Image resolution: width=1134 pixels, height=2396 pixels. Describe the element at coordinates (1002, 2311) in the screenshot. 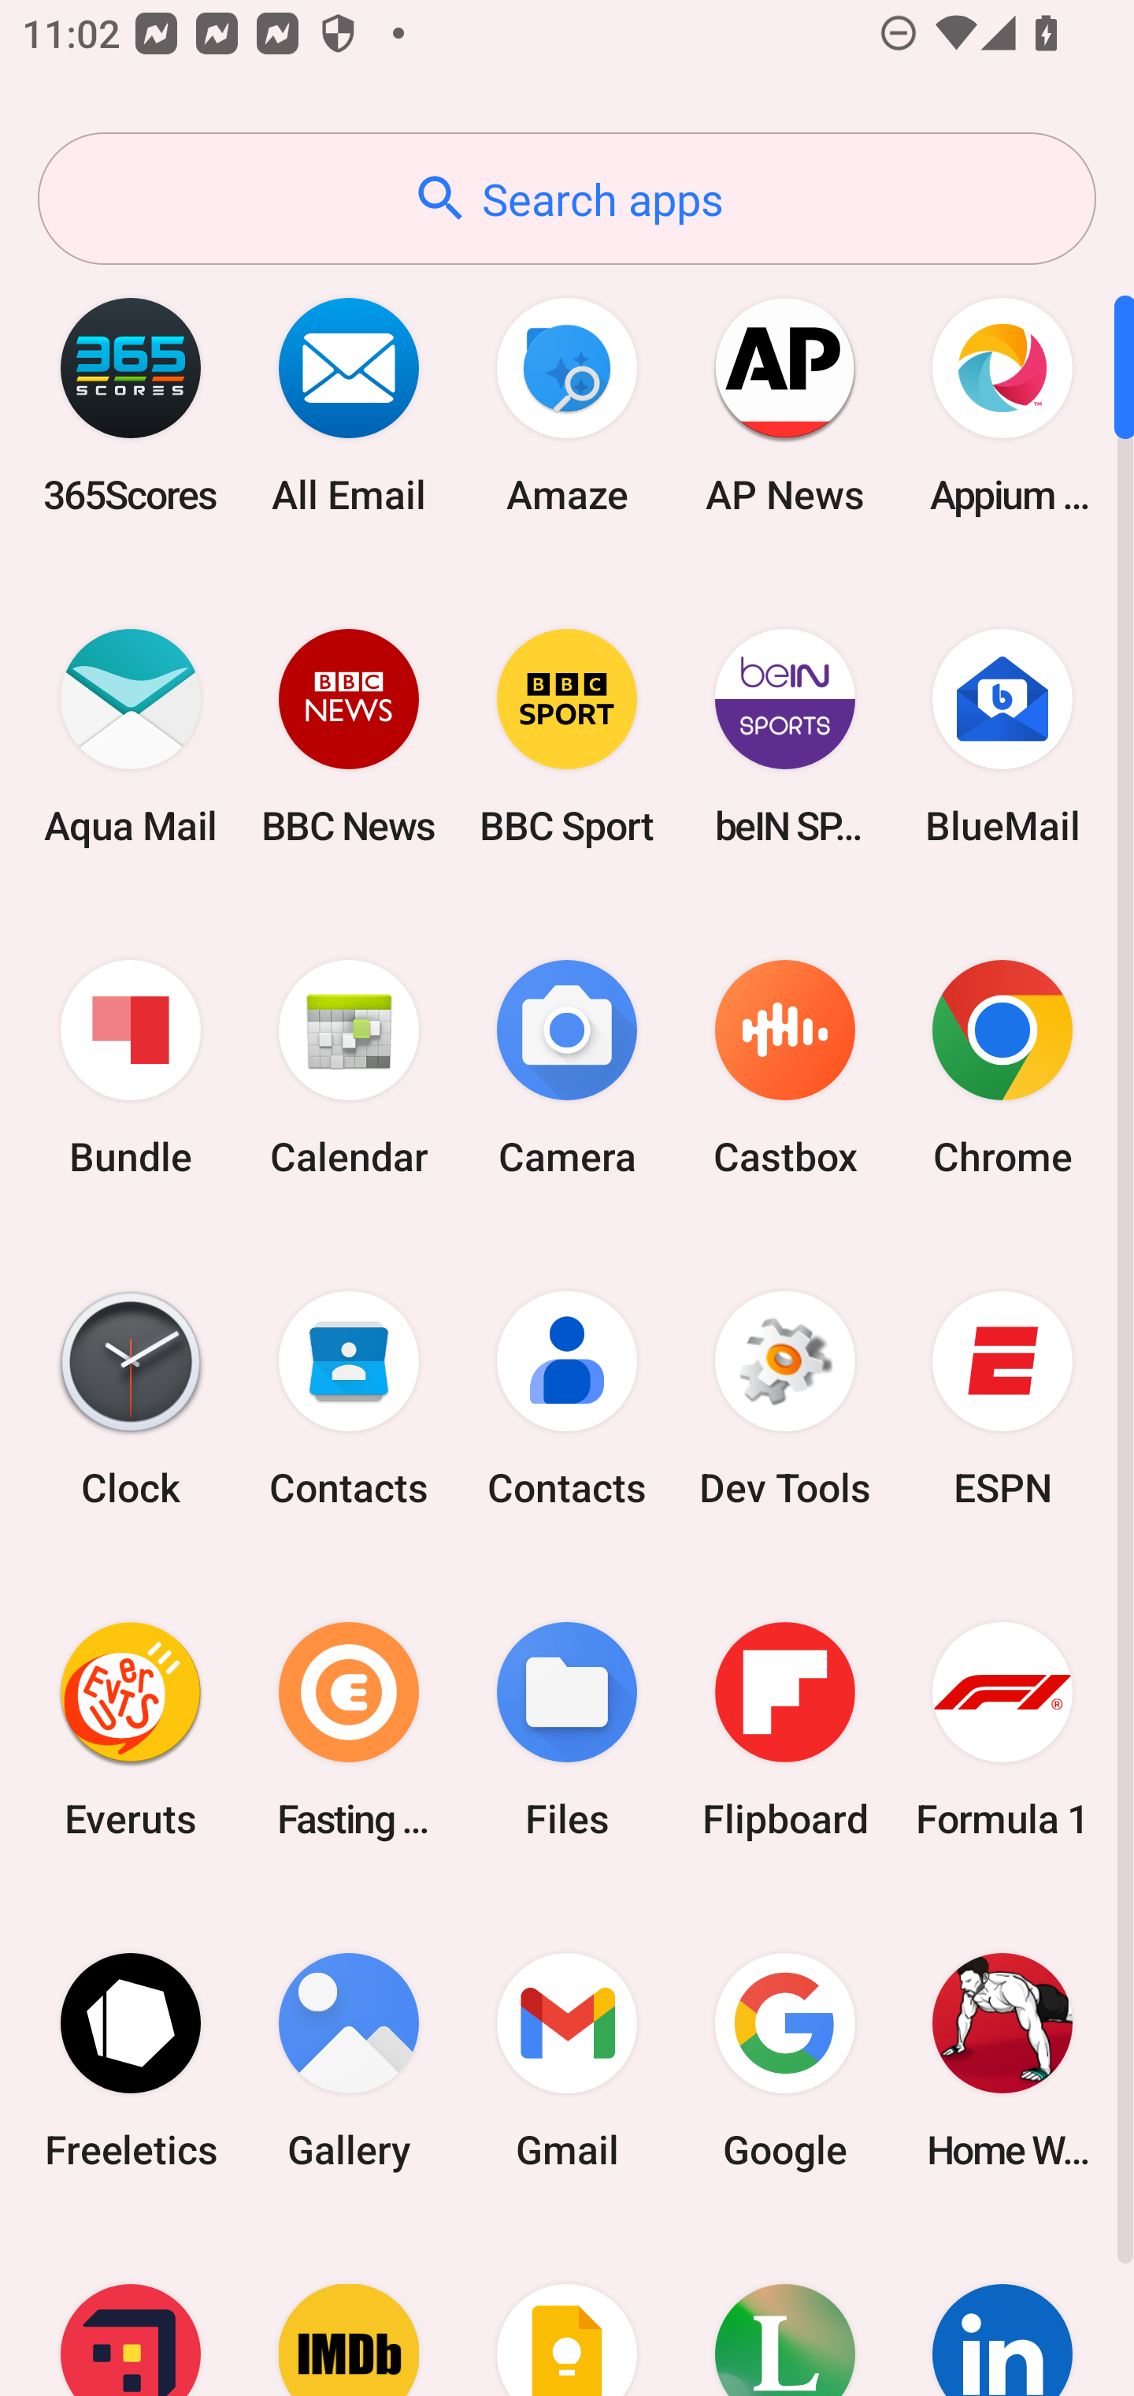

I see `LinkedIn` at that location.